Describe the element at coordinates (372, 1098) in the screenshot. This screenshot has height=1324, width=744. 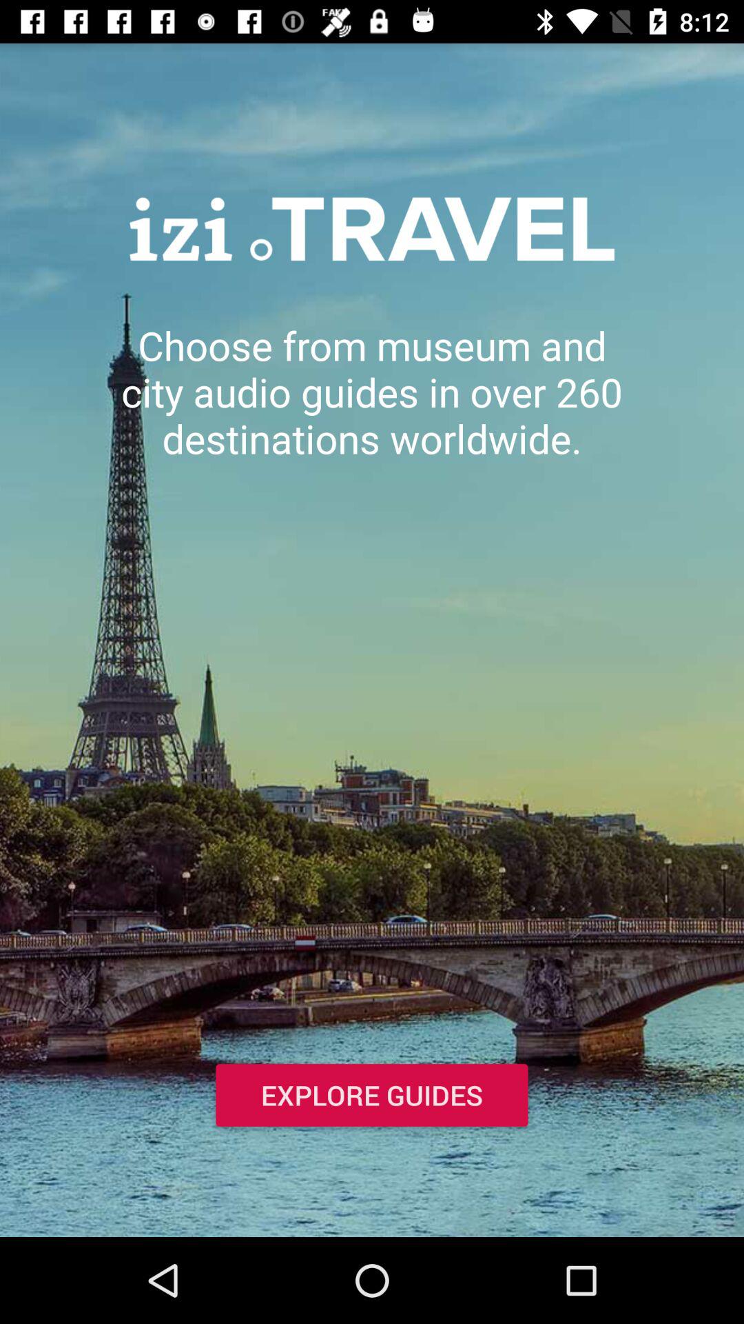
I see `turn on explore guides` at that location.